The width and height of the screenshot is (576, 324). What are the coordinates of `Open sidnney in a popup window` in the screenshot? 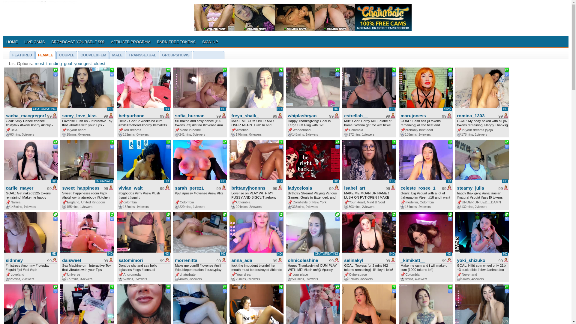 It's located at (56, 215).